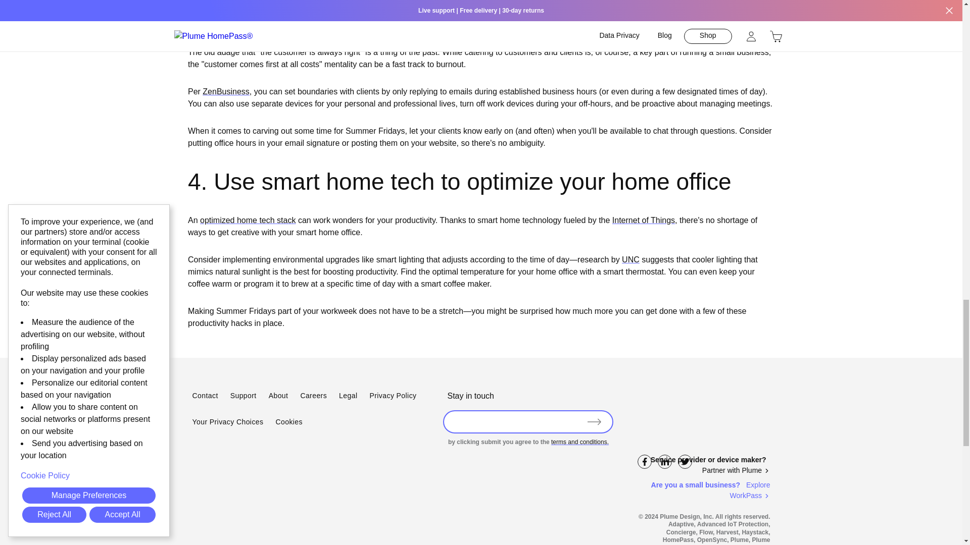  What do you see at coordinates (205, 396) in the screenshot?
I see `Contact` at bounding box center [205, 396].